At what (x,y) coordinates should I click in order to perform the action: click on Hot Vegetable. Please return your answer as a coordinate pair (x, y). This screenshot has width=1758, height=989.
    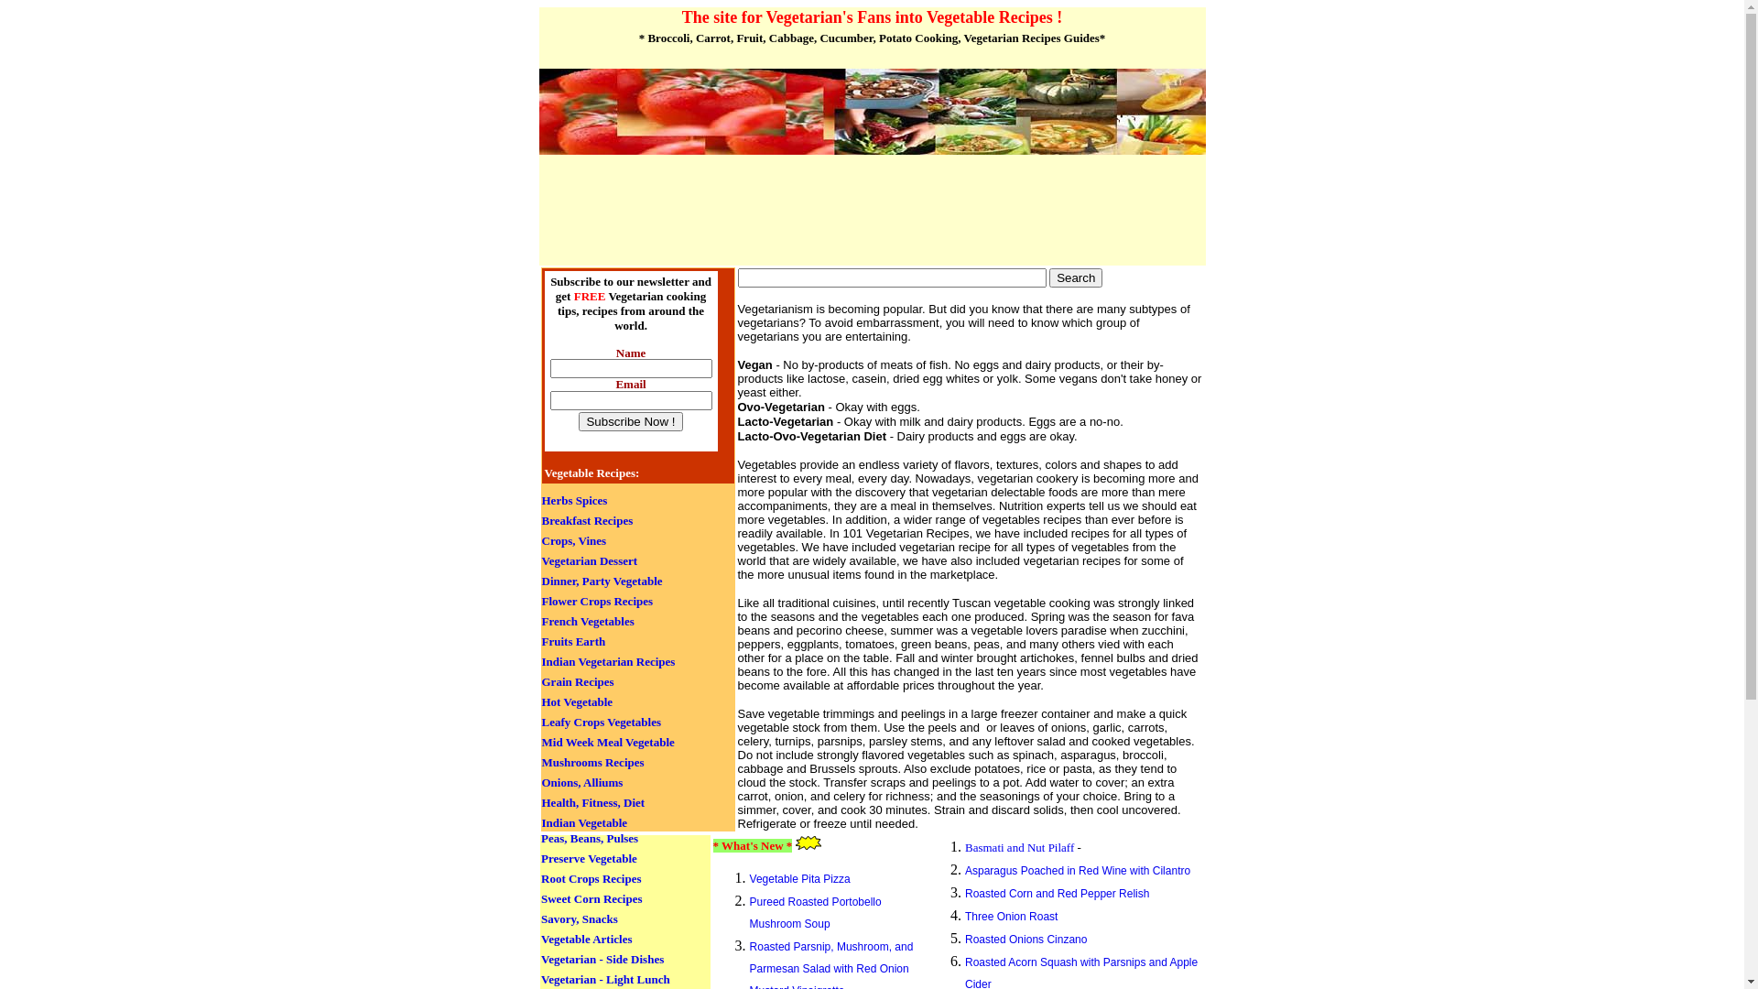
    Looking at the image, I should click on (578, 701).